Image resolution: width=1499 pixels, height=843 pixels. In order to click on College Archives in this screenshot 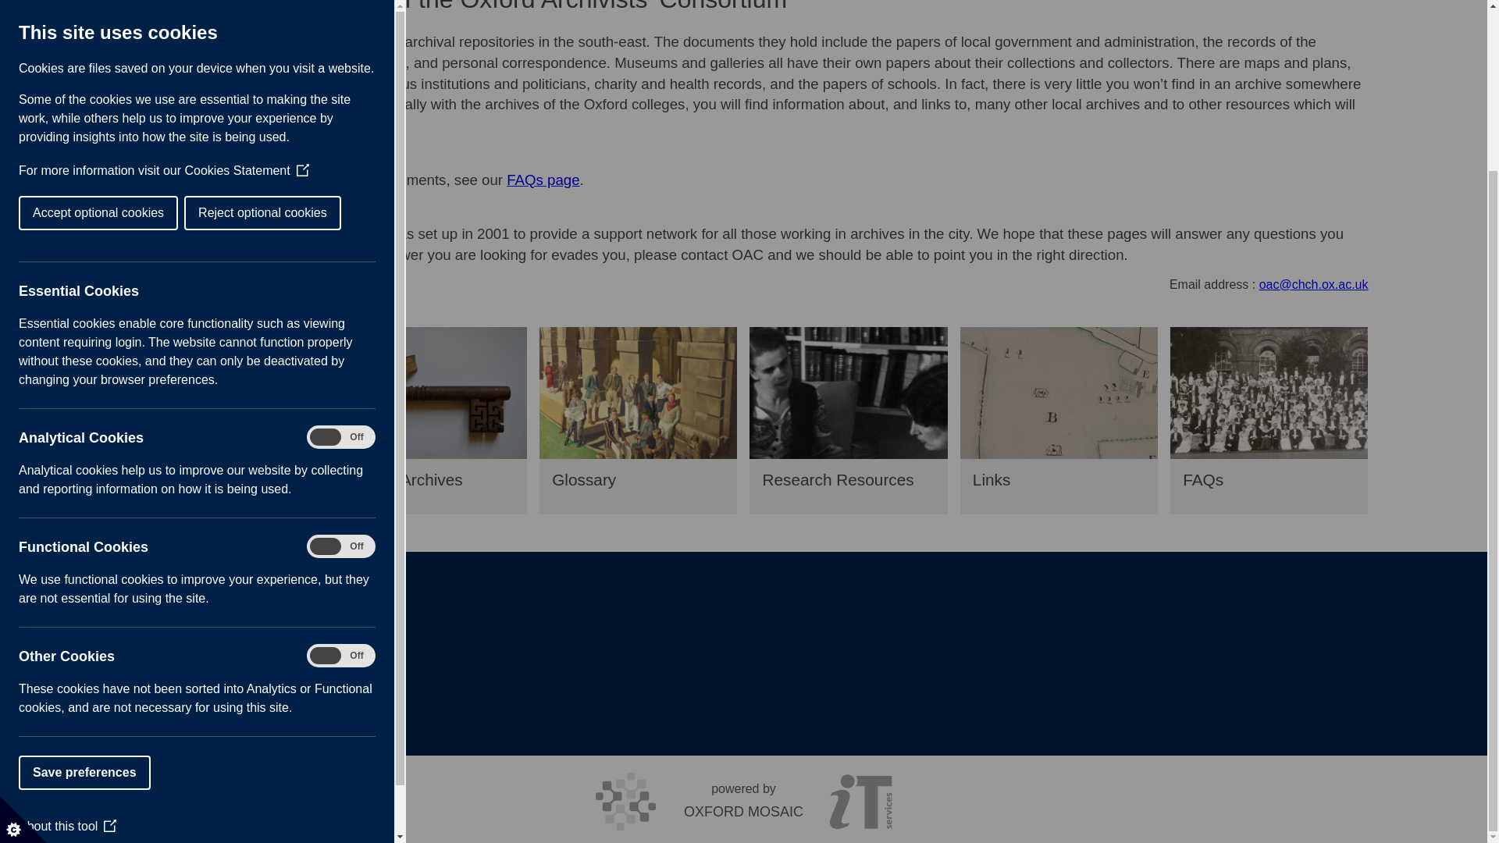, I will do `click(428, 393)`.